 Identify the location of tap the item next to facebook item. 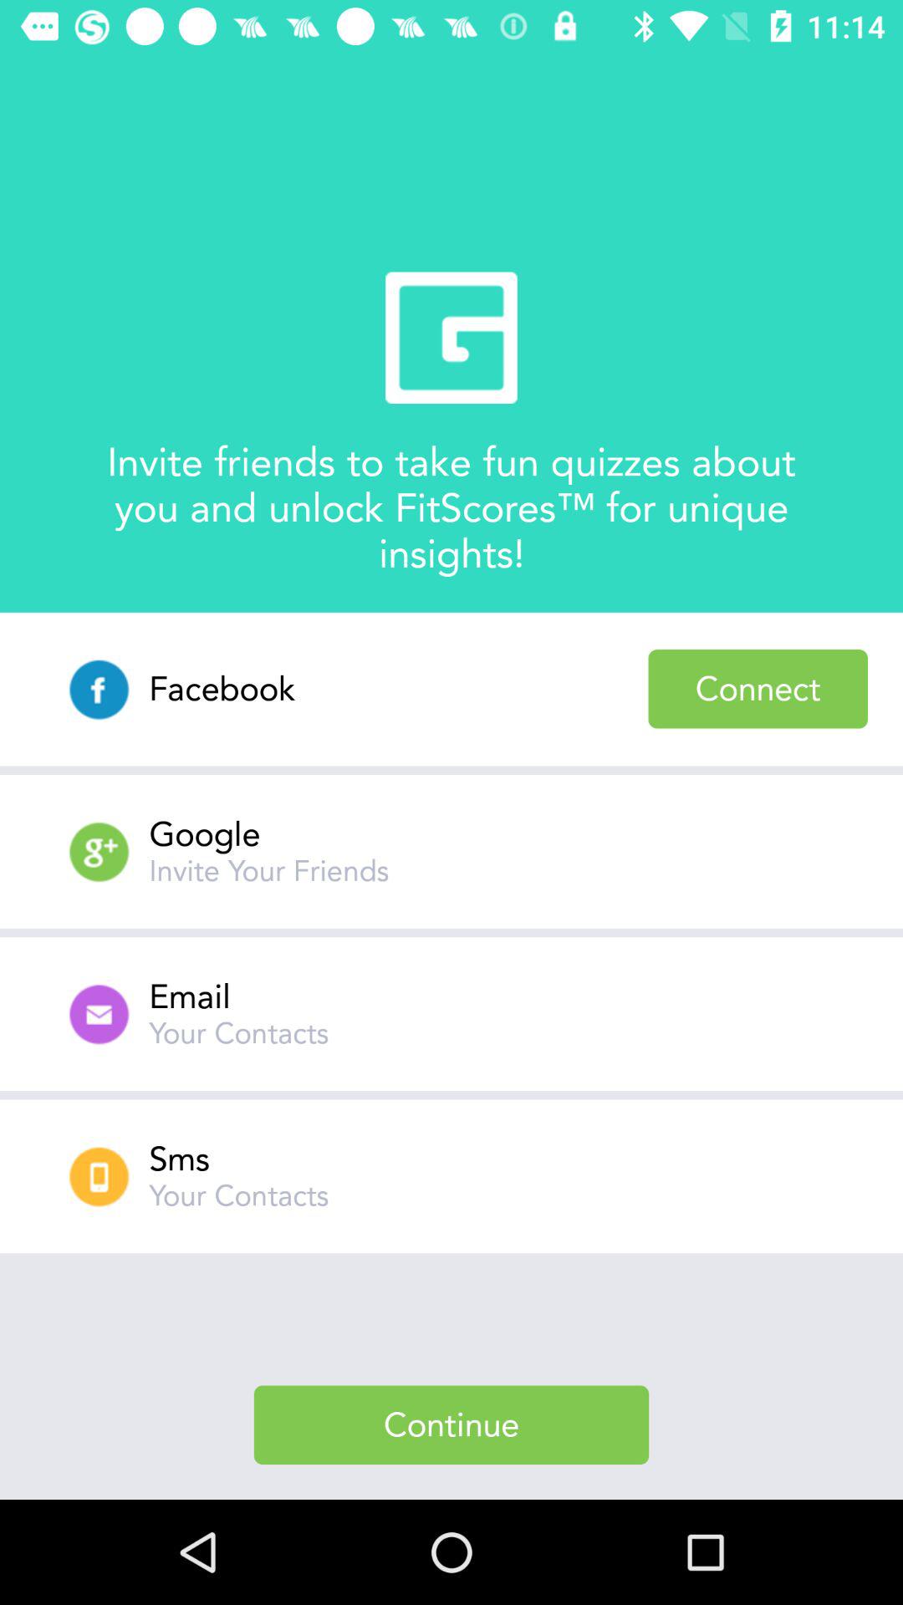
(758, 689).